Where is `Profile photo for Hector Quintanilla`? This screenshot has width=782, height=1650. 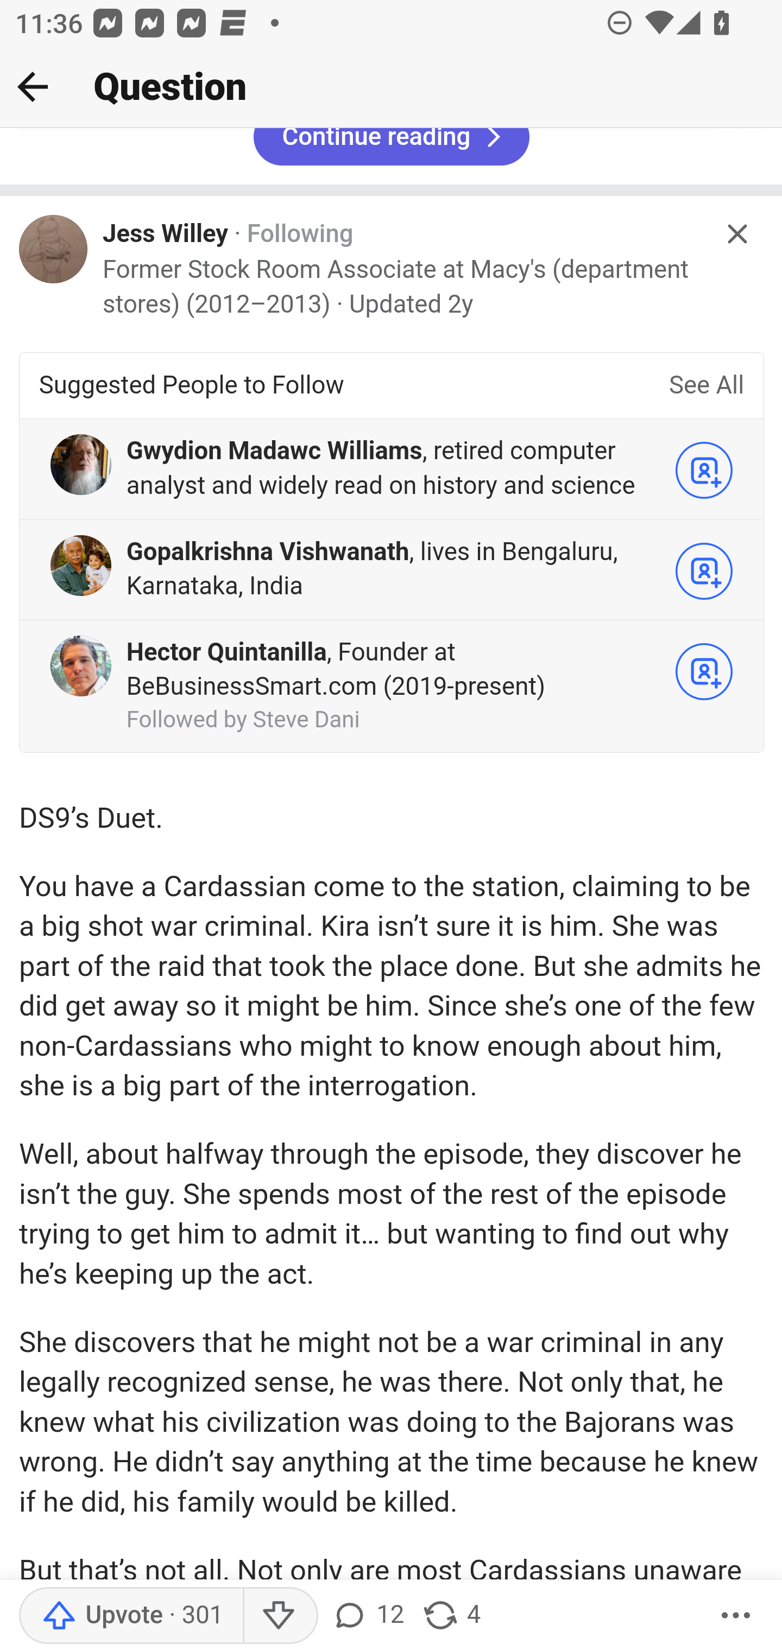
Profile photo for Hector Quintanilla is located at coordinates (80, 667).